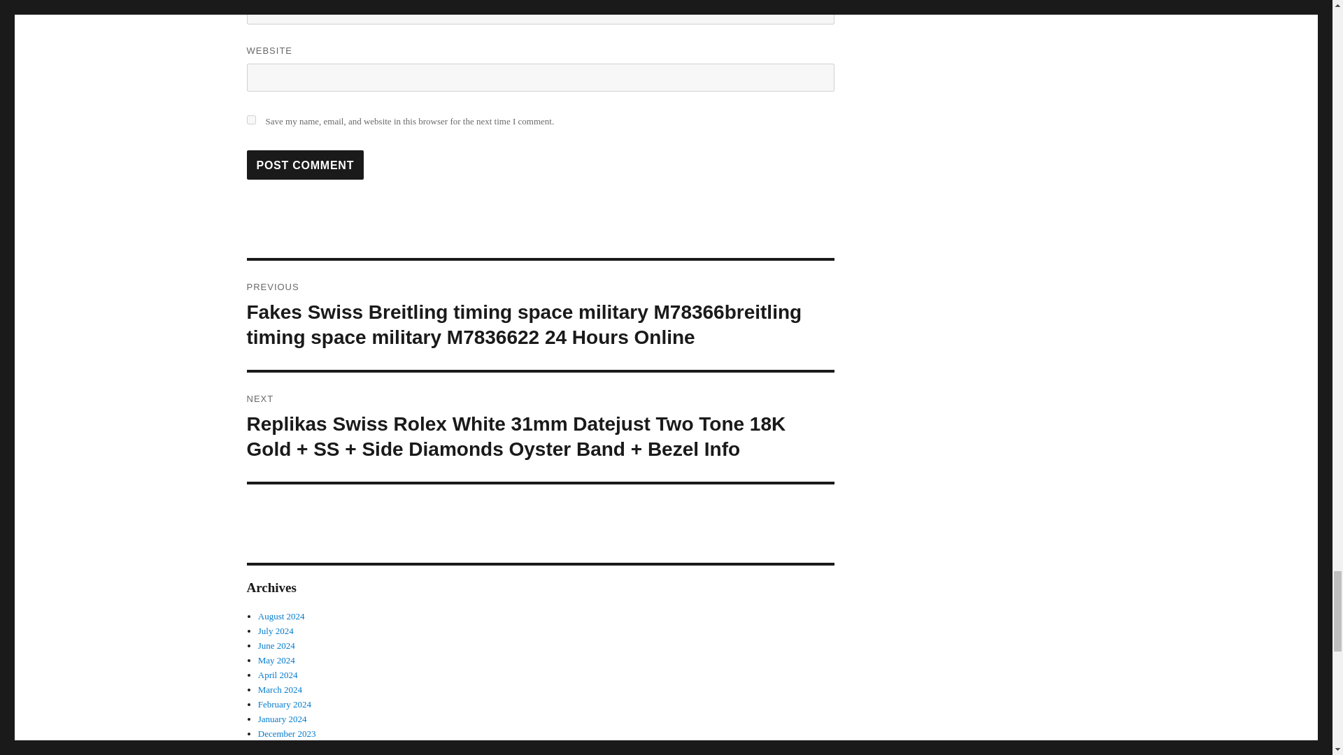 The image size is (1343, 755). I want to click on July 2024, so click(276, 631).